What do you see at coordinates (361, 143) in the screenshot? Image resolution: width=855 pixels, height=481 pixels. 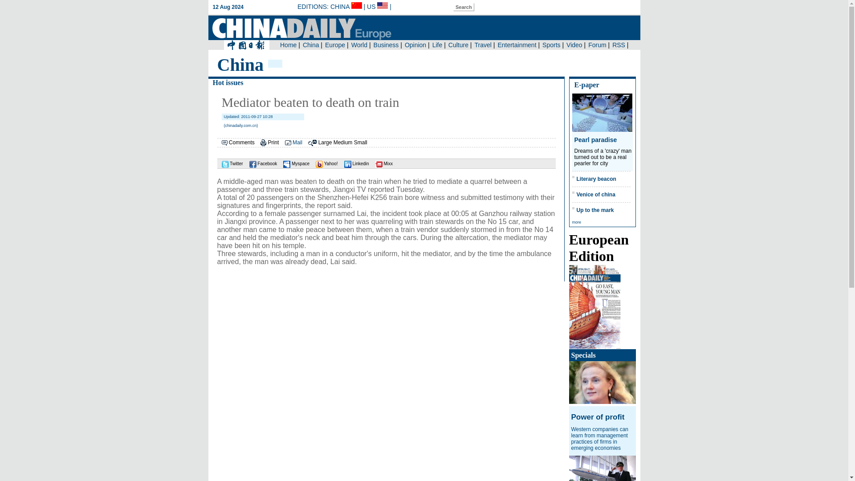 I see `Small` at bounding box center [361, 143].